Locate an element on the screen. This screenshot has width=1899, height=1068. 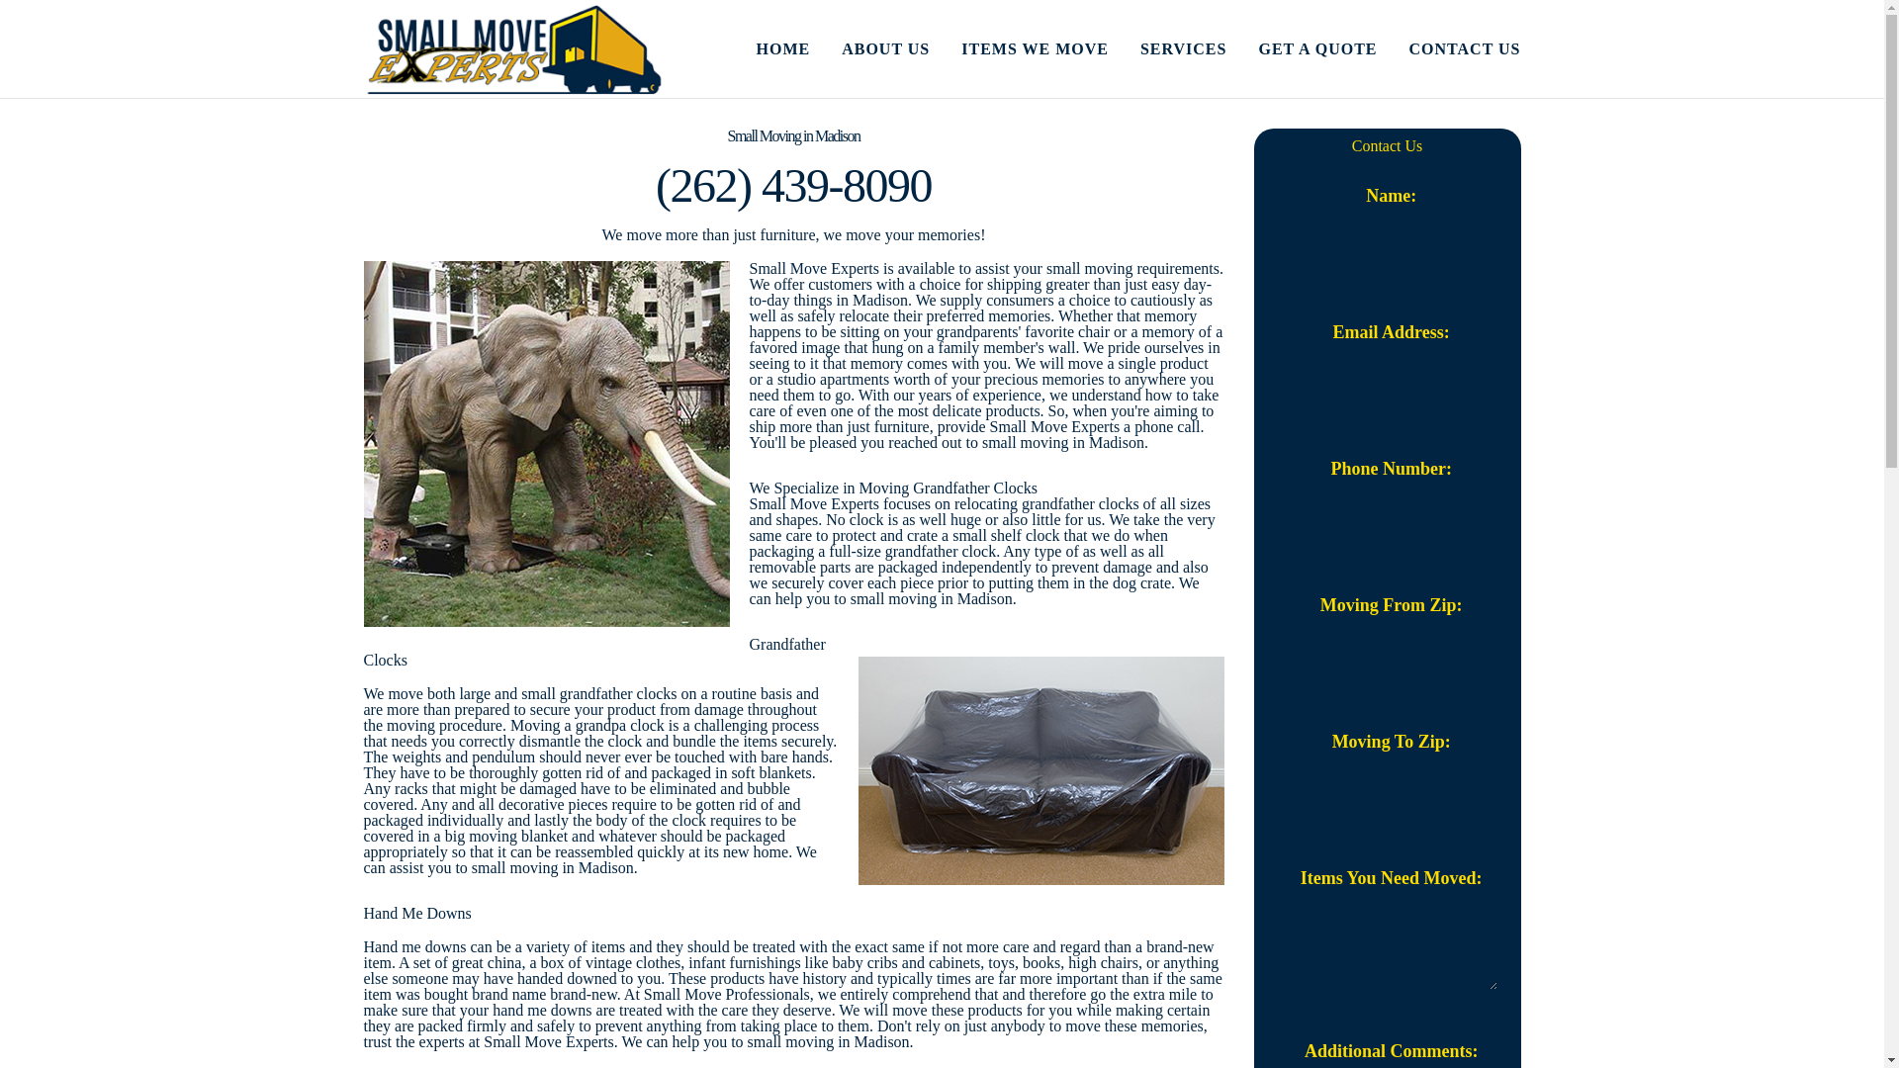
ABOUT US is located at coordinates (870, 49).